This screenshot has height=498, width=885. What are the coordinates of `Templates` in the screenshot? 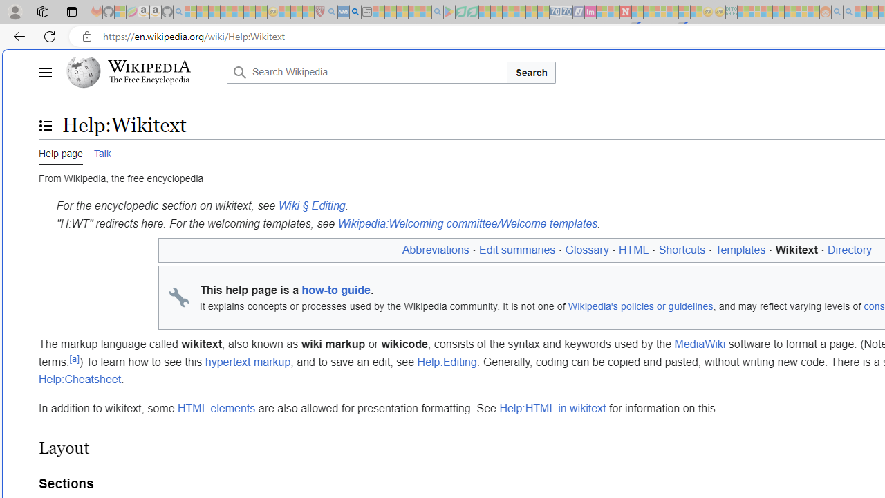 It's located at (740, 250).